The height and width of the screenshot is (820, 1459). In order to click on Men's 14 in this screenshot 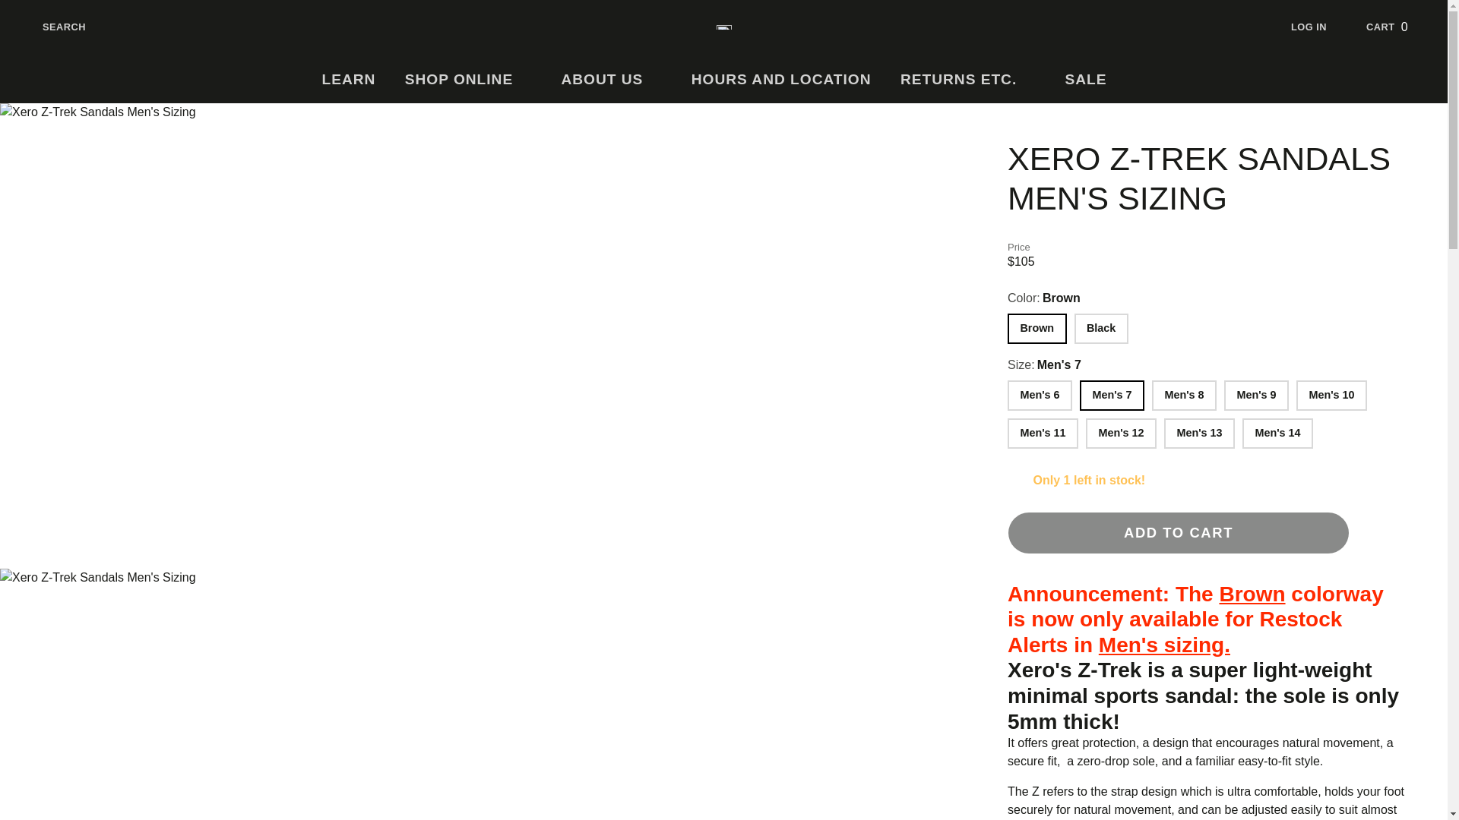, I will do `click(52, 27)`.